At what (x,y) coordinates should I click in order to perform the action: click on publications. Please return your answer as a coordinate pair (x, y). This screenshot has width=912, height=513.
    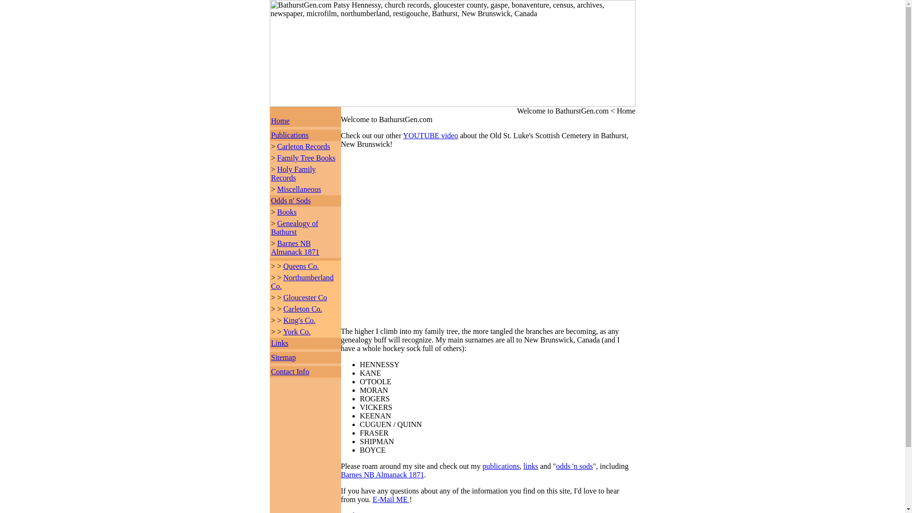
    Looking at the image, I should click on (501, 466).